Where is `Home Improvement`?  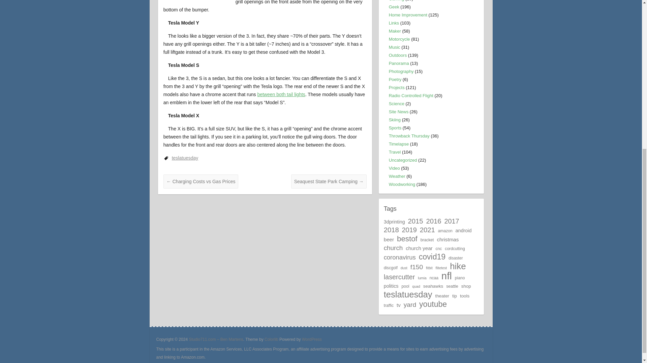 Home Improvement is located at coordinates (408, 15).